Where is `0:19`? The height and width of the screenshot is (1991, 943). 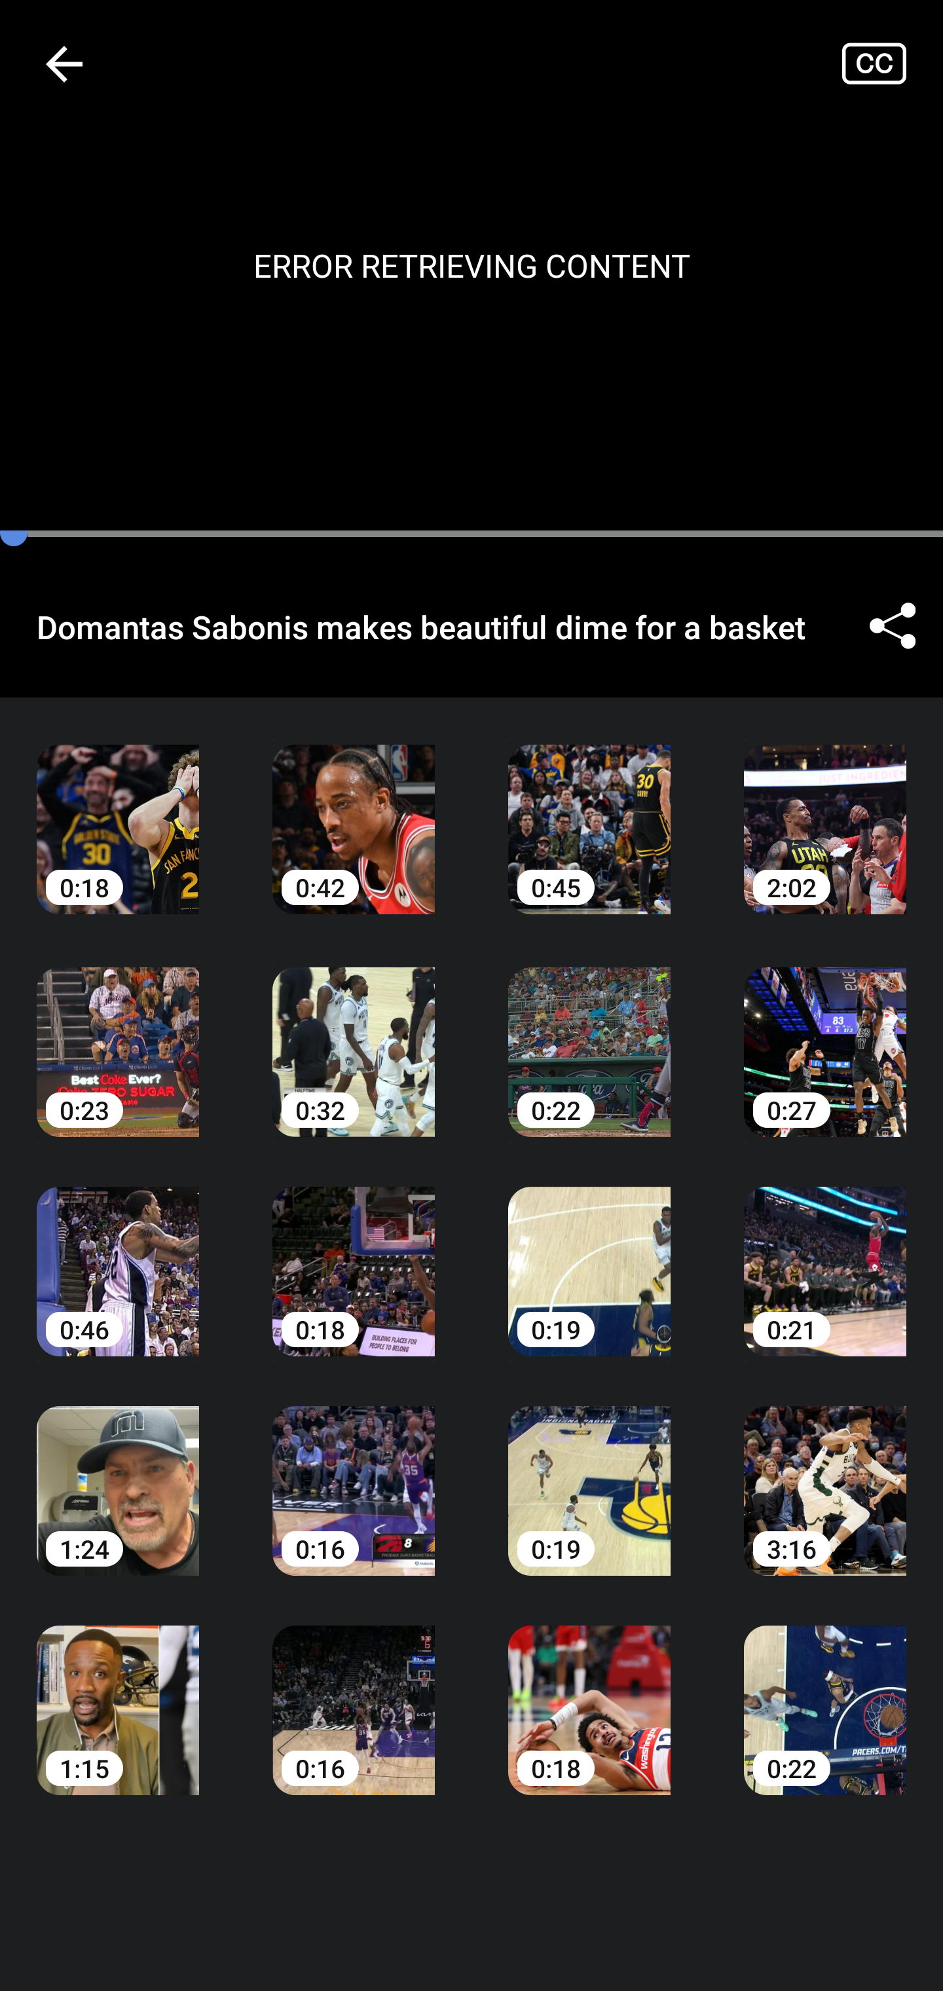
0:19 is located at coordinates (589, 1473).